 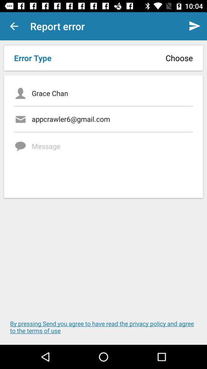 I want to click on select the send button which is on the top right corner of the page, so click(x=195, y=26).